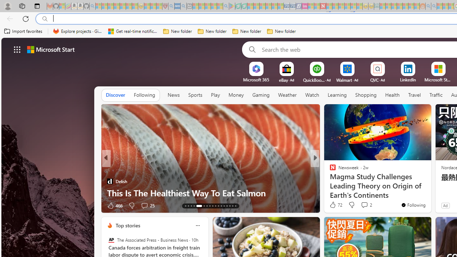  What do you see at coordinates (366, 95) in the screenshot?
I see `Shopping` at bounding box center [366, 95].